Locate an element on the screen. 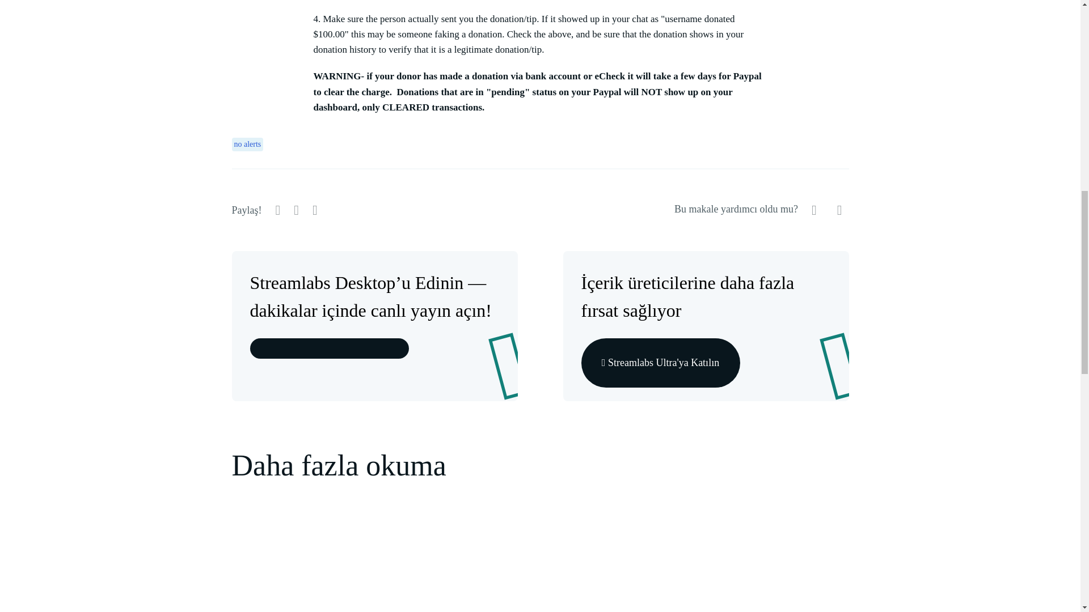 This screenshot has width=1089, height=612. Share on Facebook is located at coordinates (296, 212).